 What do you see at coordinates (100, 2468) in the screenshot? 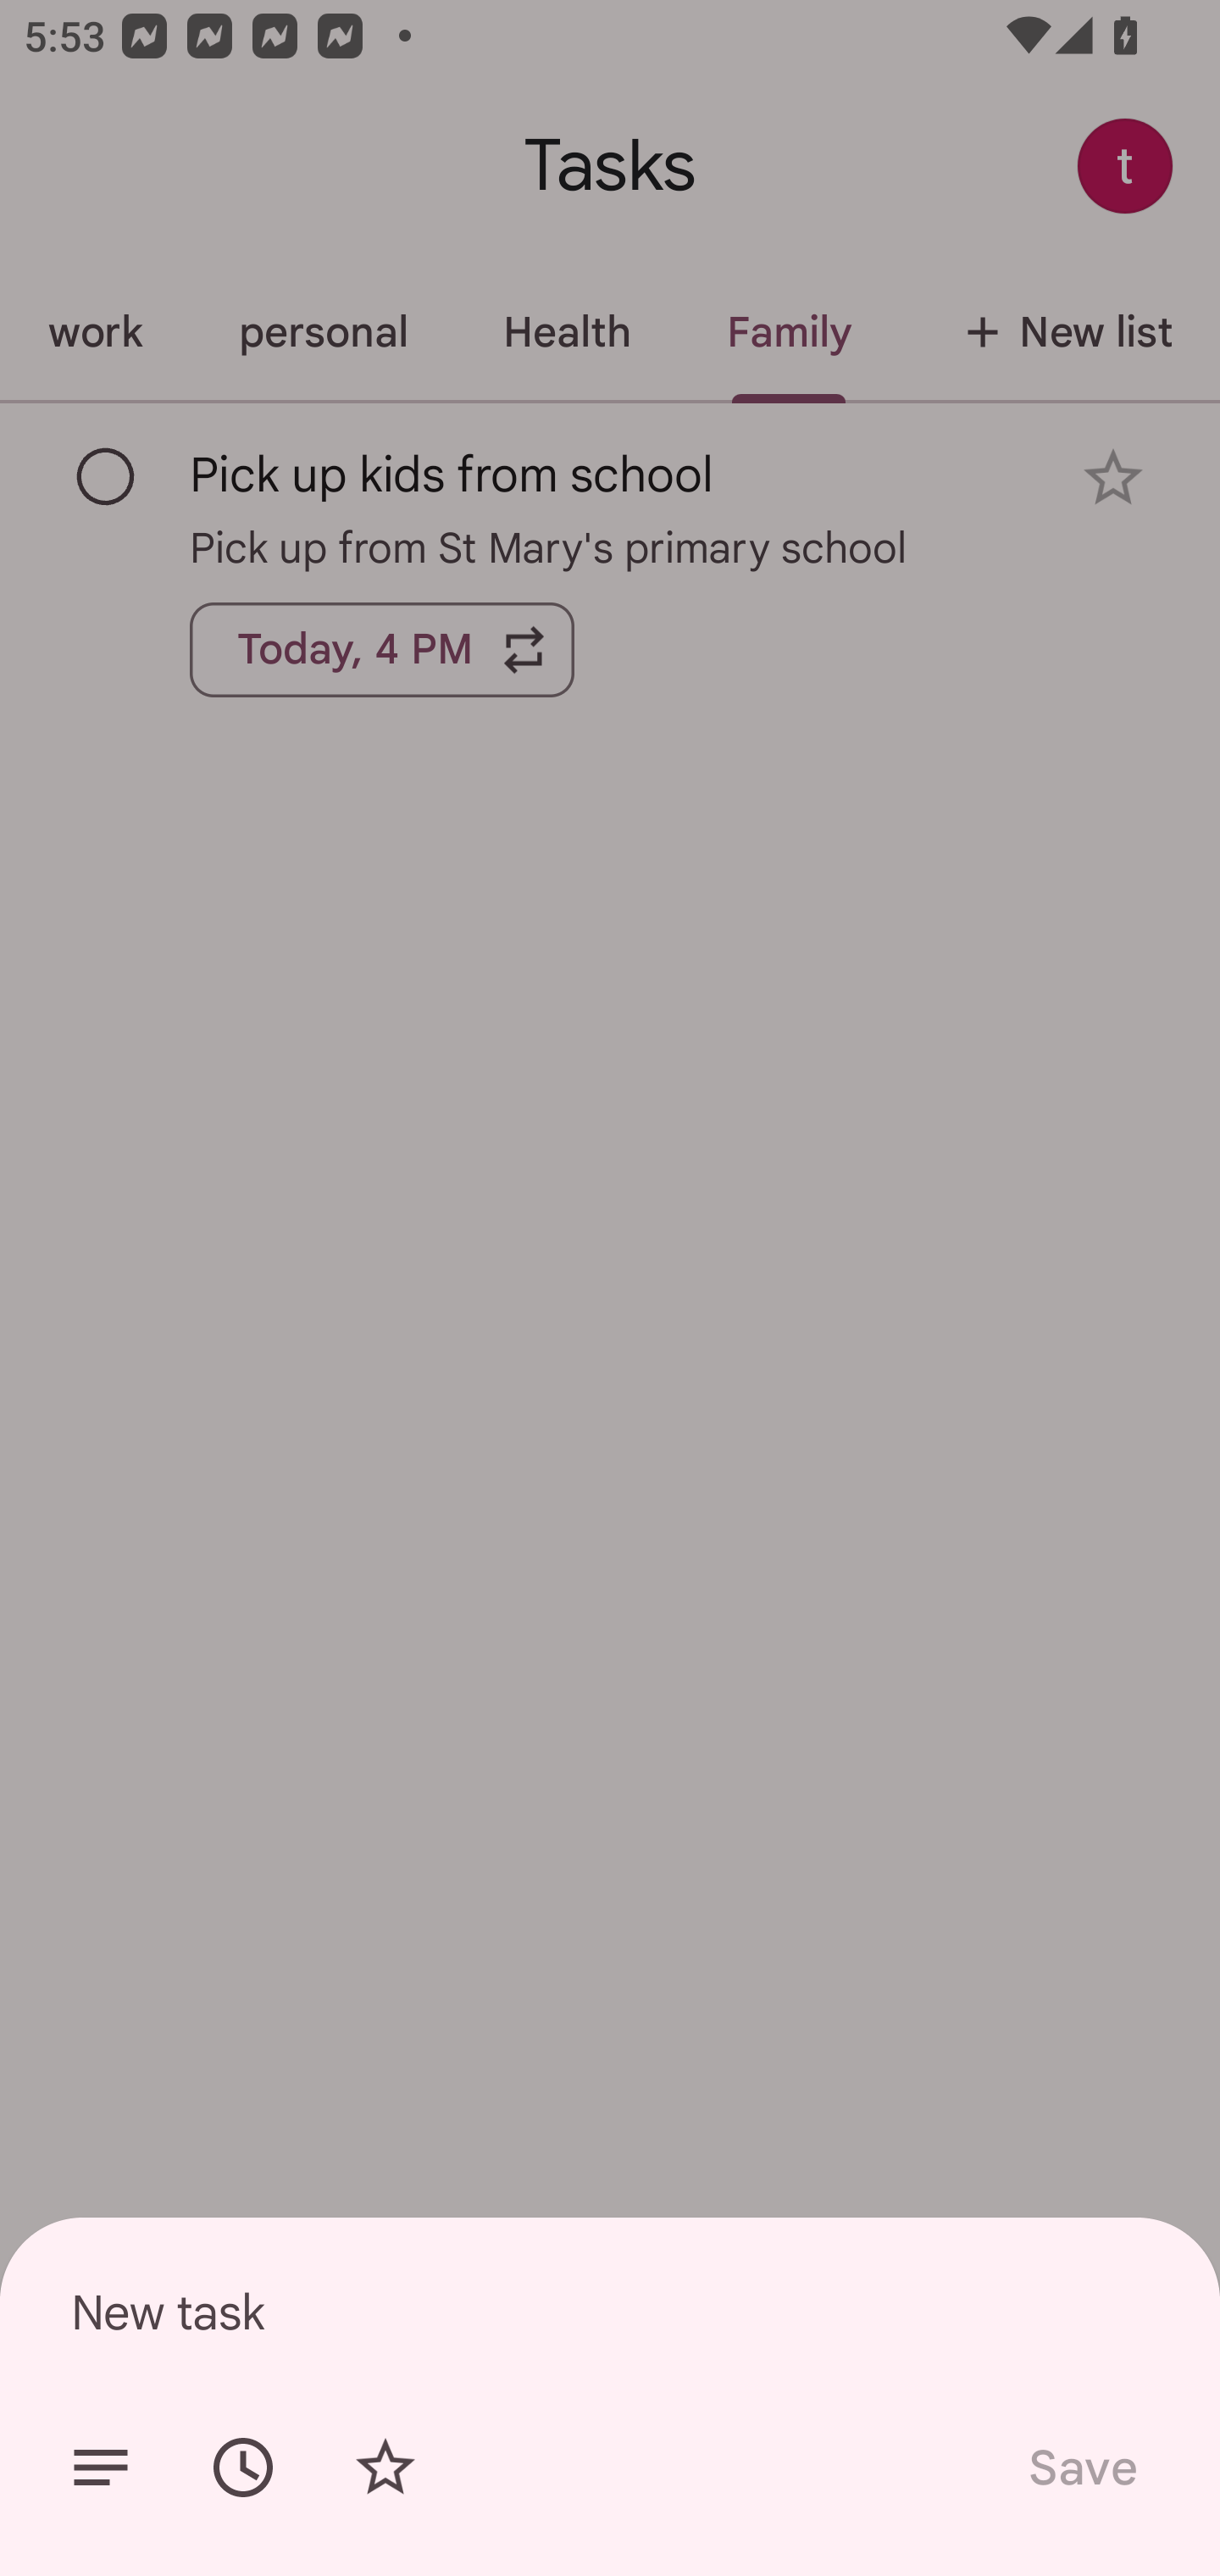
I see `Add details` at bounding box center [100, 2468].